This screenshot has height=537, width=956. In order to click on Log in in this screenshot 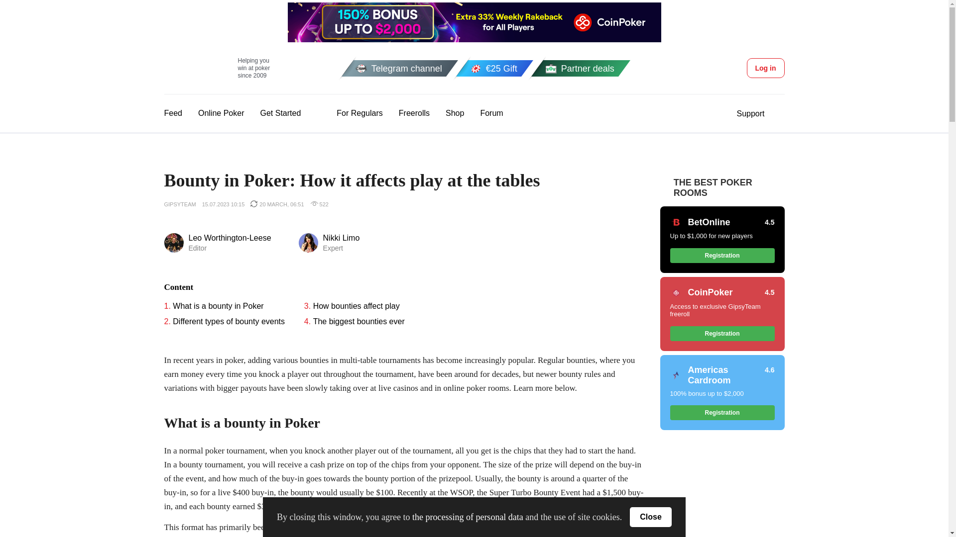, I will do `click(750, 113)`.